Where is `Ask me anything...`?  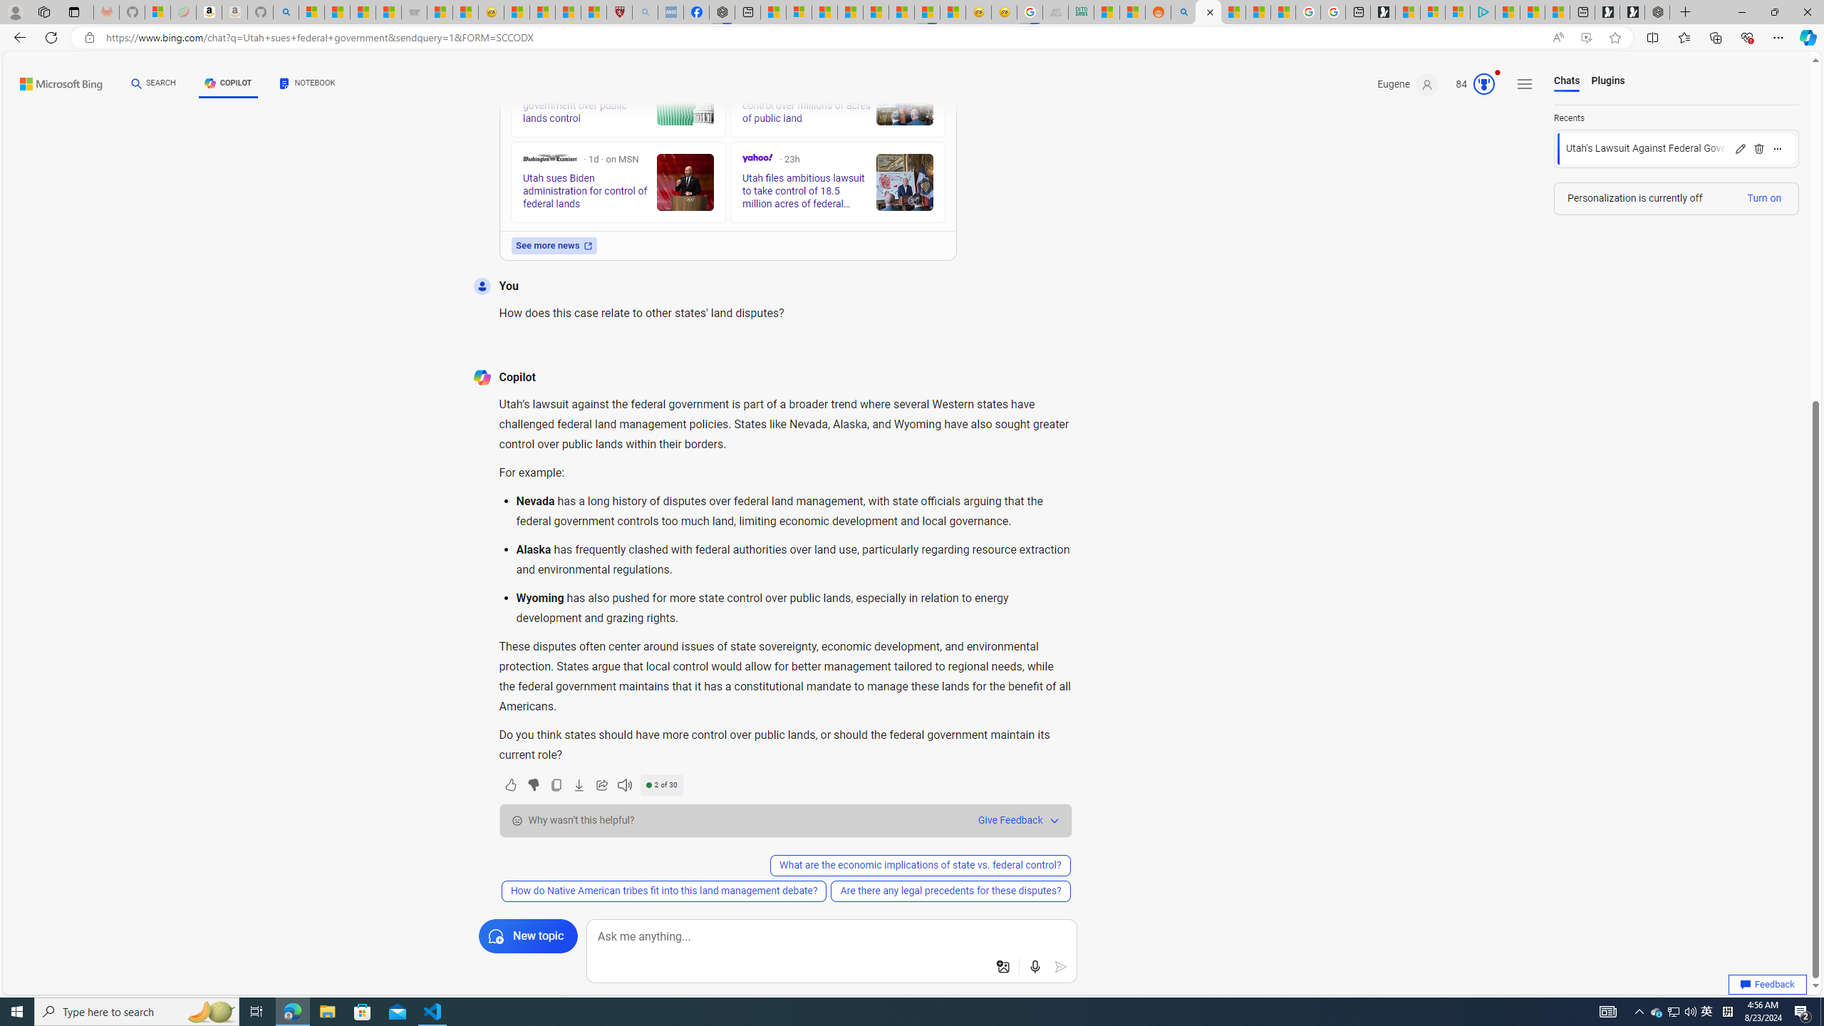 Ask me anything... is located at coordinates (831, 937).